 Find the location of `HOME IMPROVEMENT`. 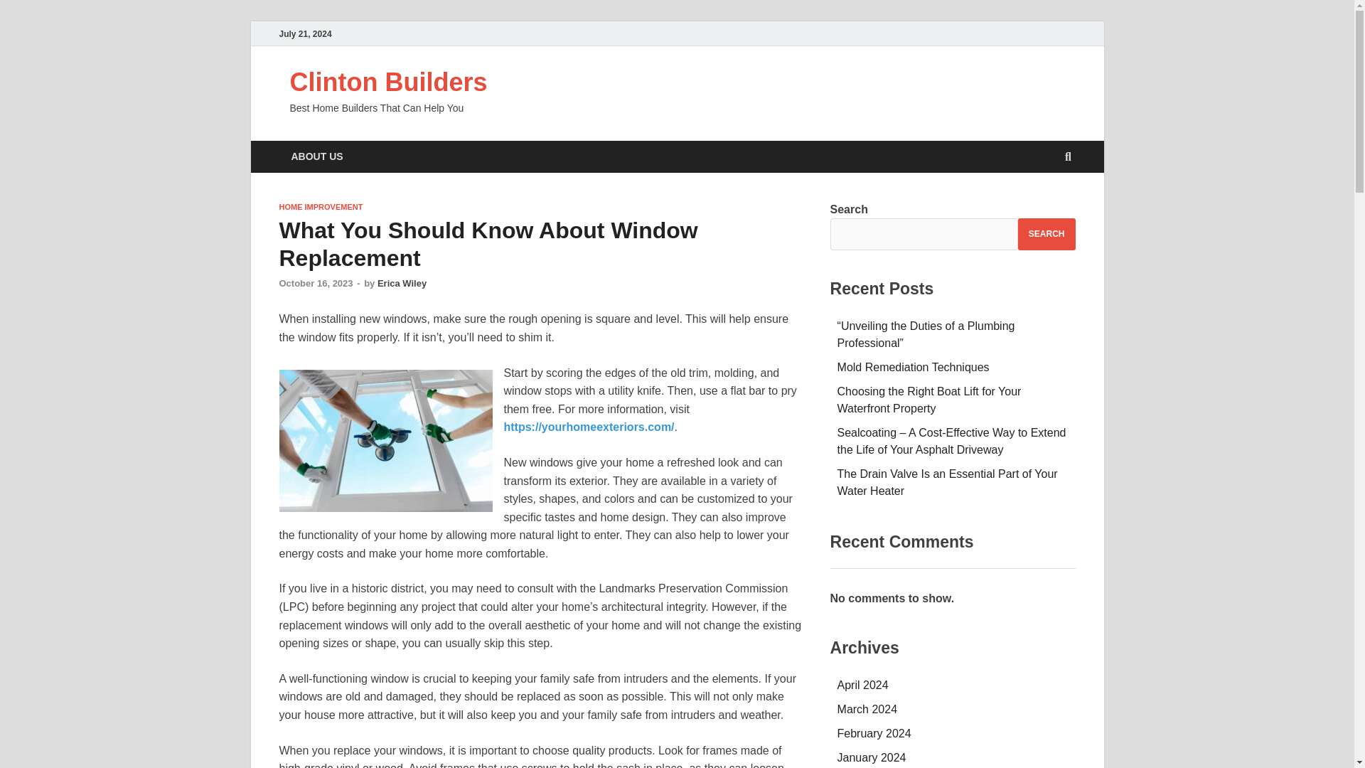

HOME IMPROVEMENT is located at coordinates (320, 207).